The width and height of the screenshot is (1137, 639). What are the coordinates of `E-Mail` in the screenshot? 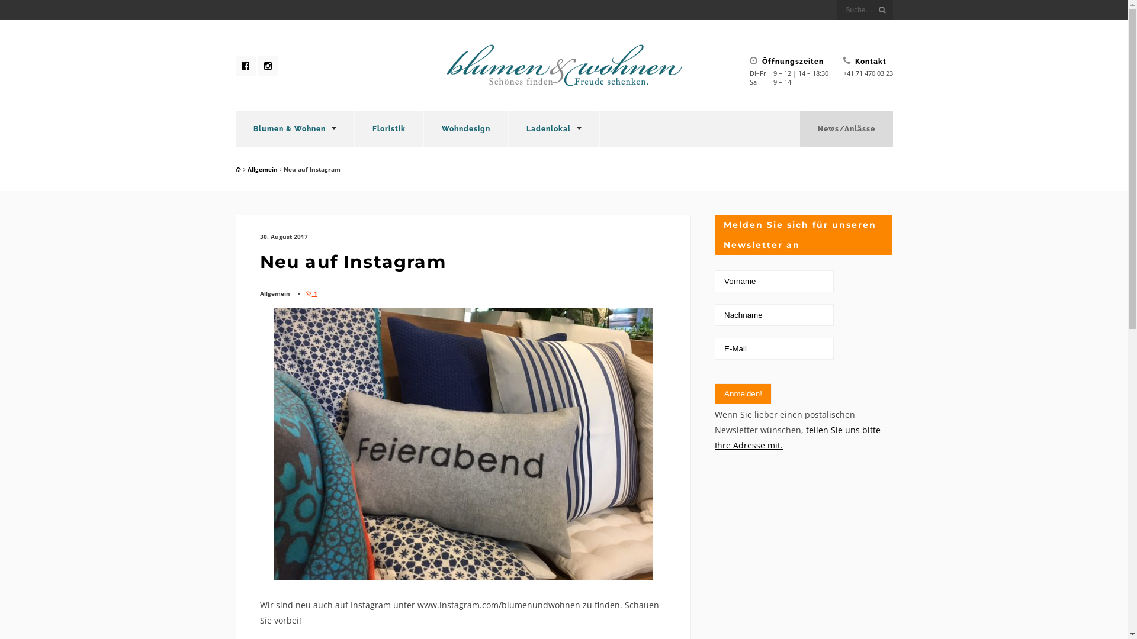 It's located at (775, 349).